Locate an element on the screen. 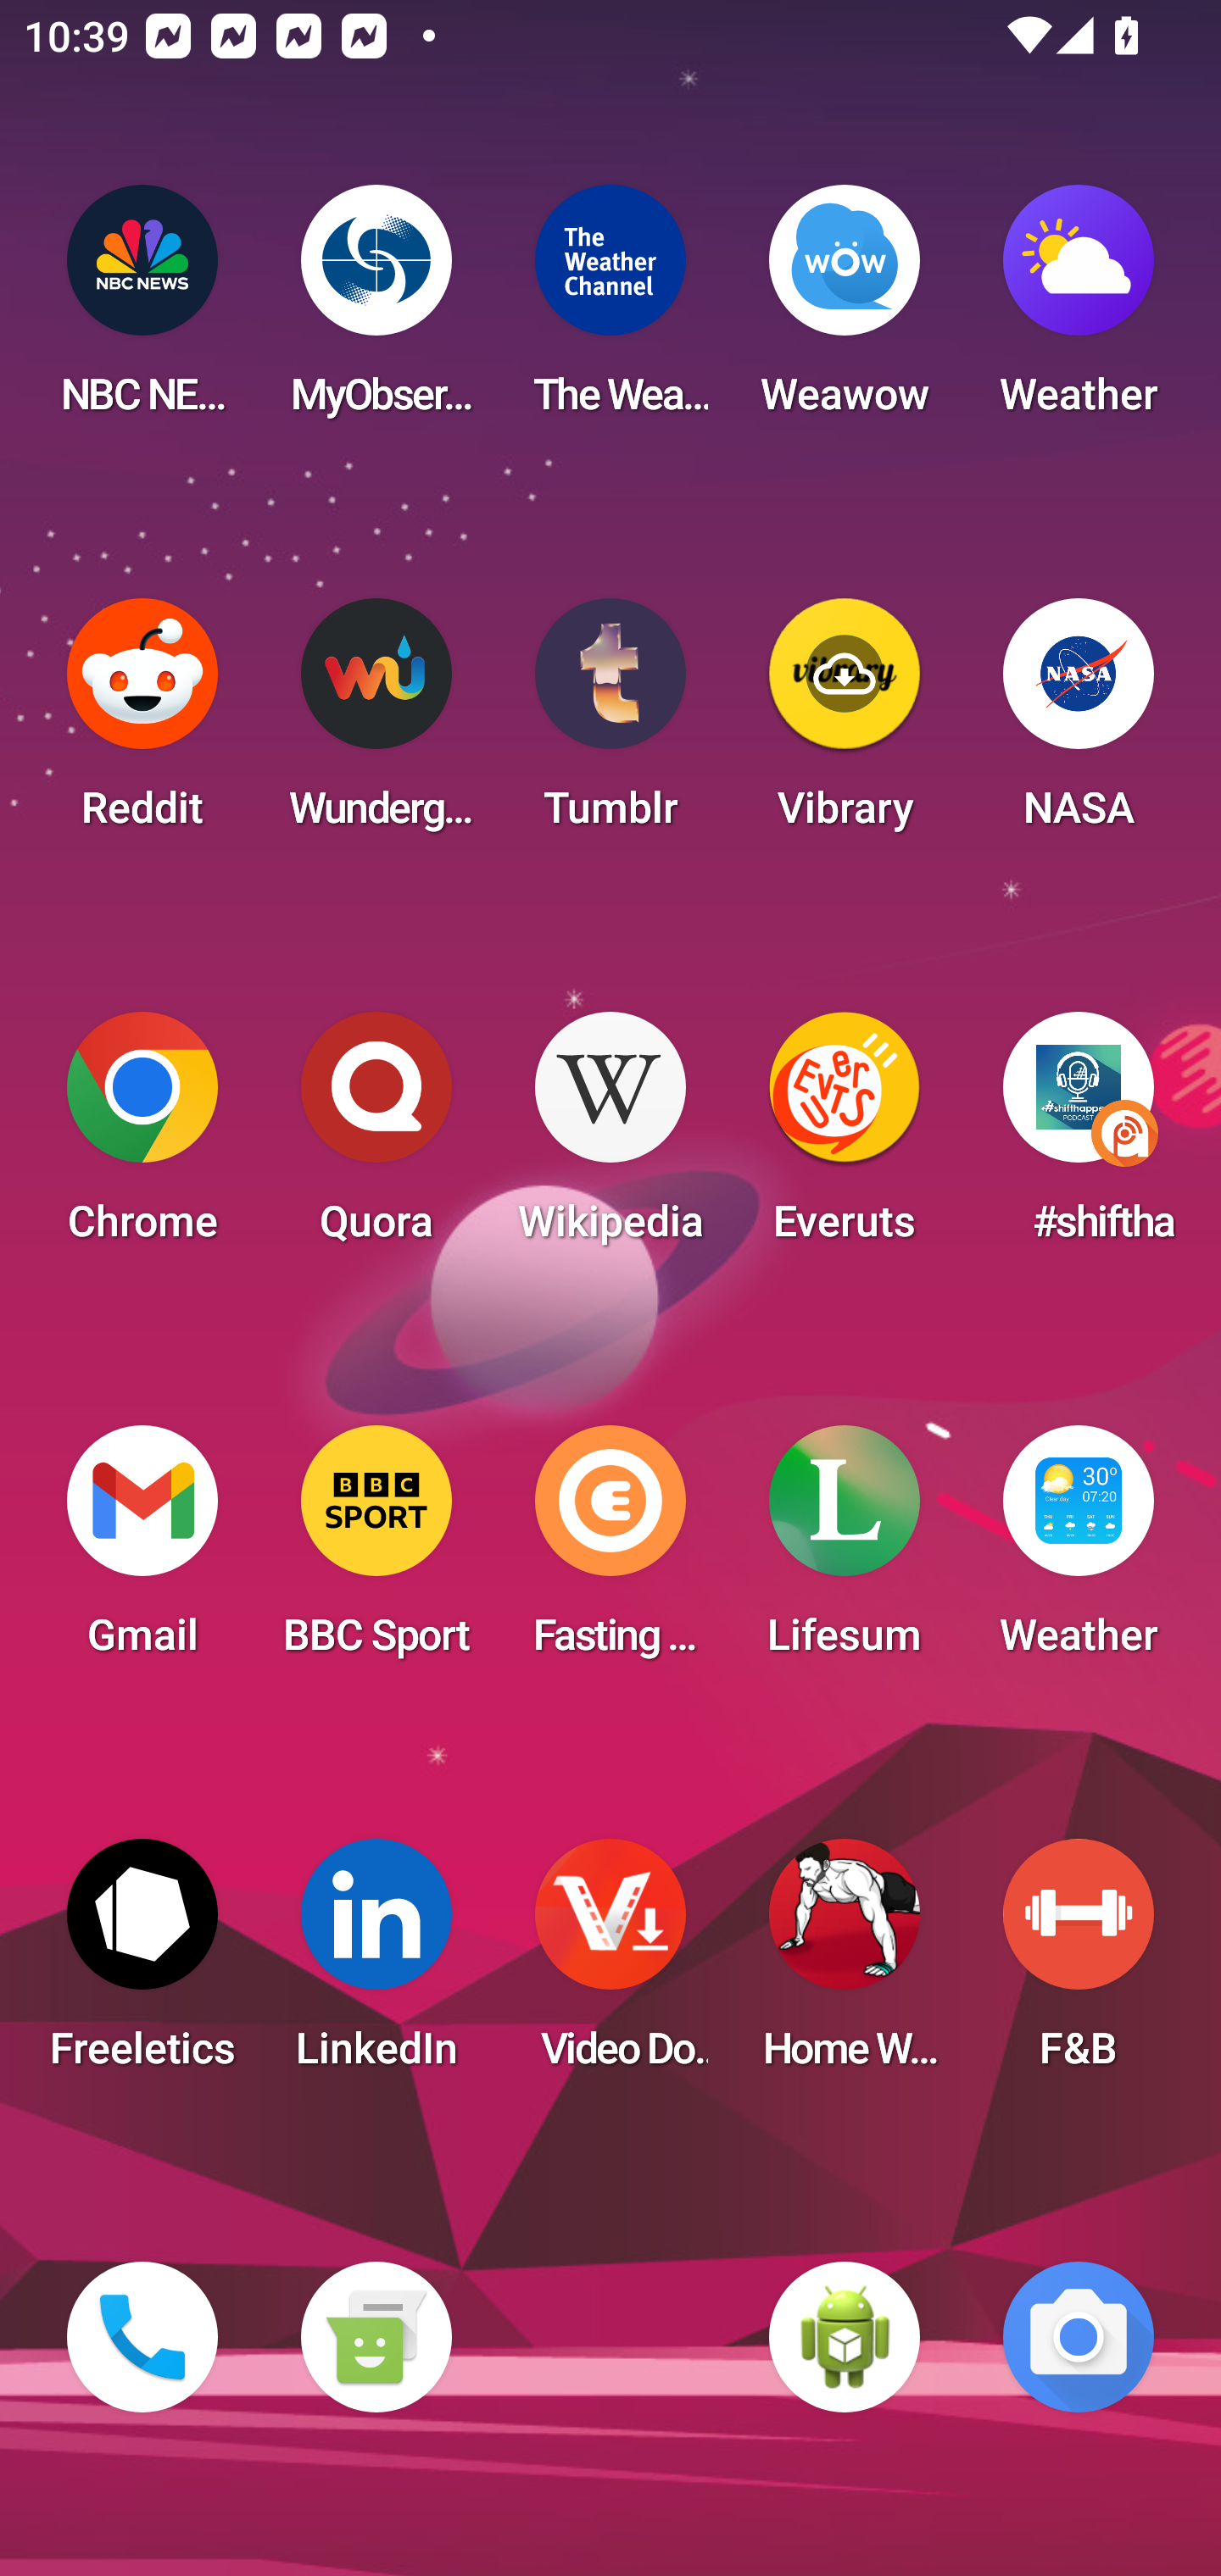 The image size is (1221, 2576). The Weather Channel is located at coordinates (610, 310).